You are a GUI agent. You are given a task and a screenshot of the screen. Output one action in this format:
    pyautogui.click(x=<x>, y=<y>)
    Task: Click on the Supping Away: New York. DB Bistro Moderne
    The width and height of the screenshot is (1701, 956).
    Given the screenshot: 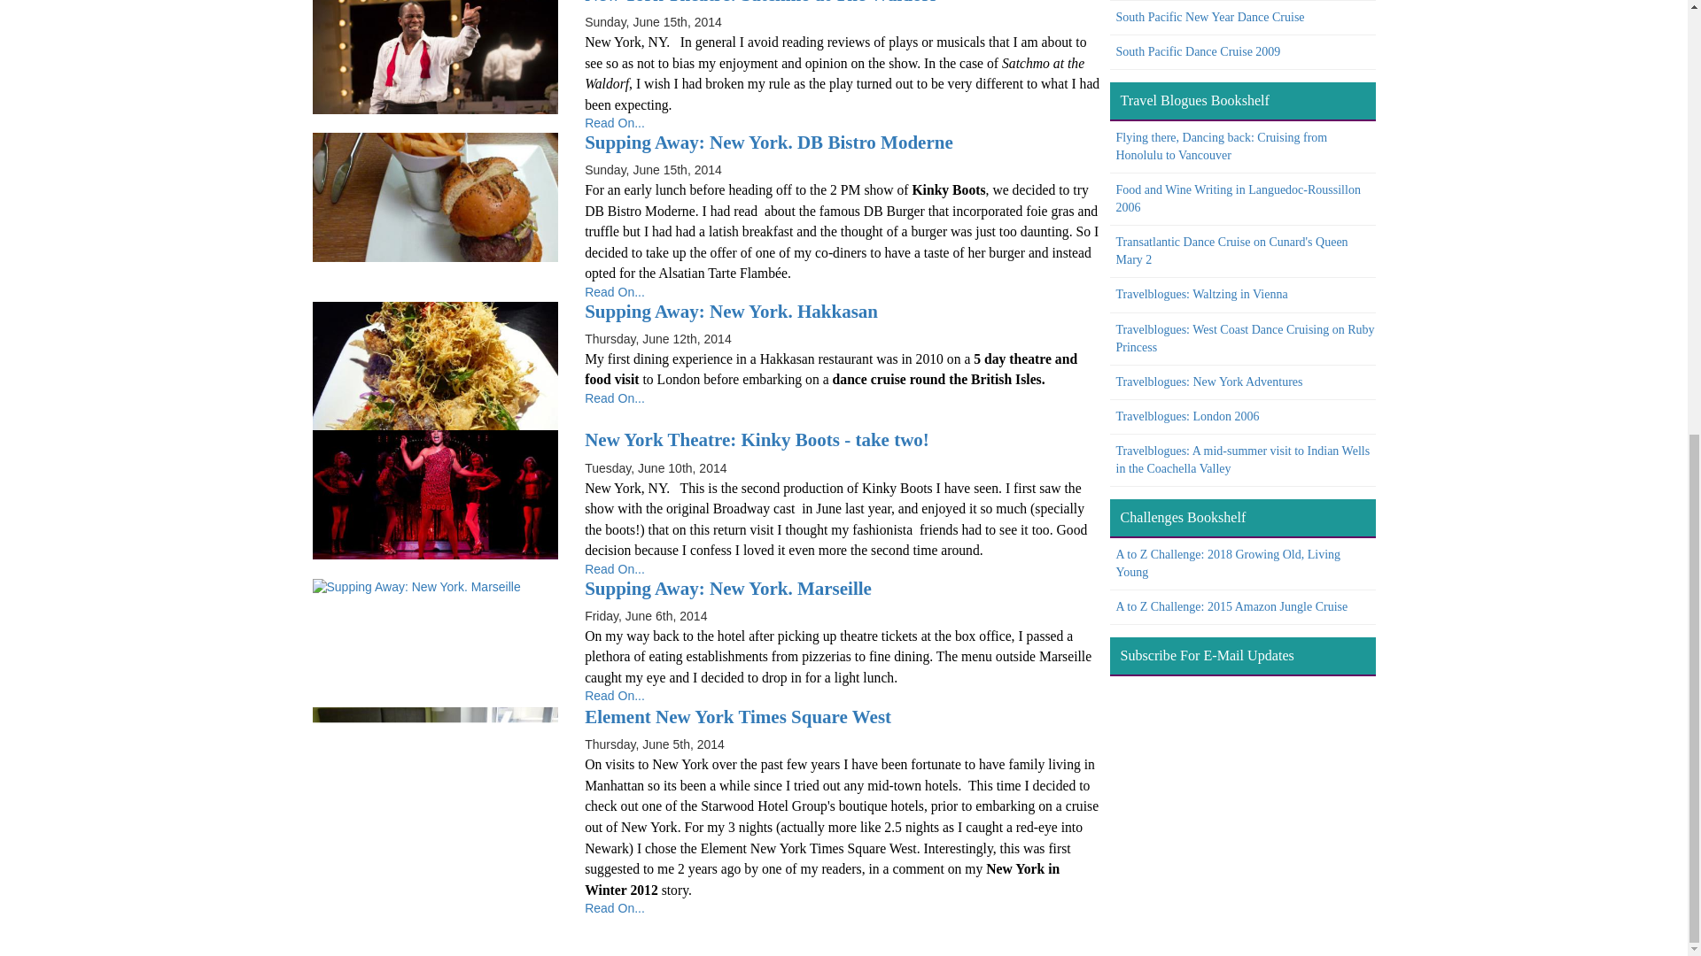 What is the action you would take?
    pyautogui.click(x=434, y=197)
    